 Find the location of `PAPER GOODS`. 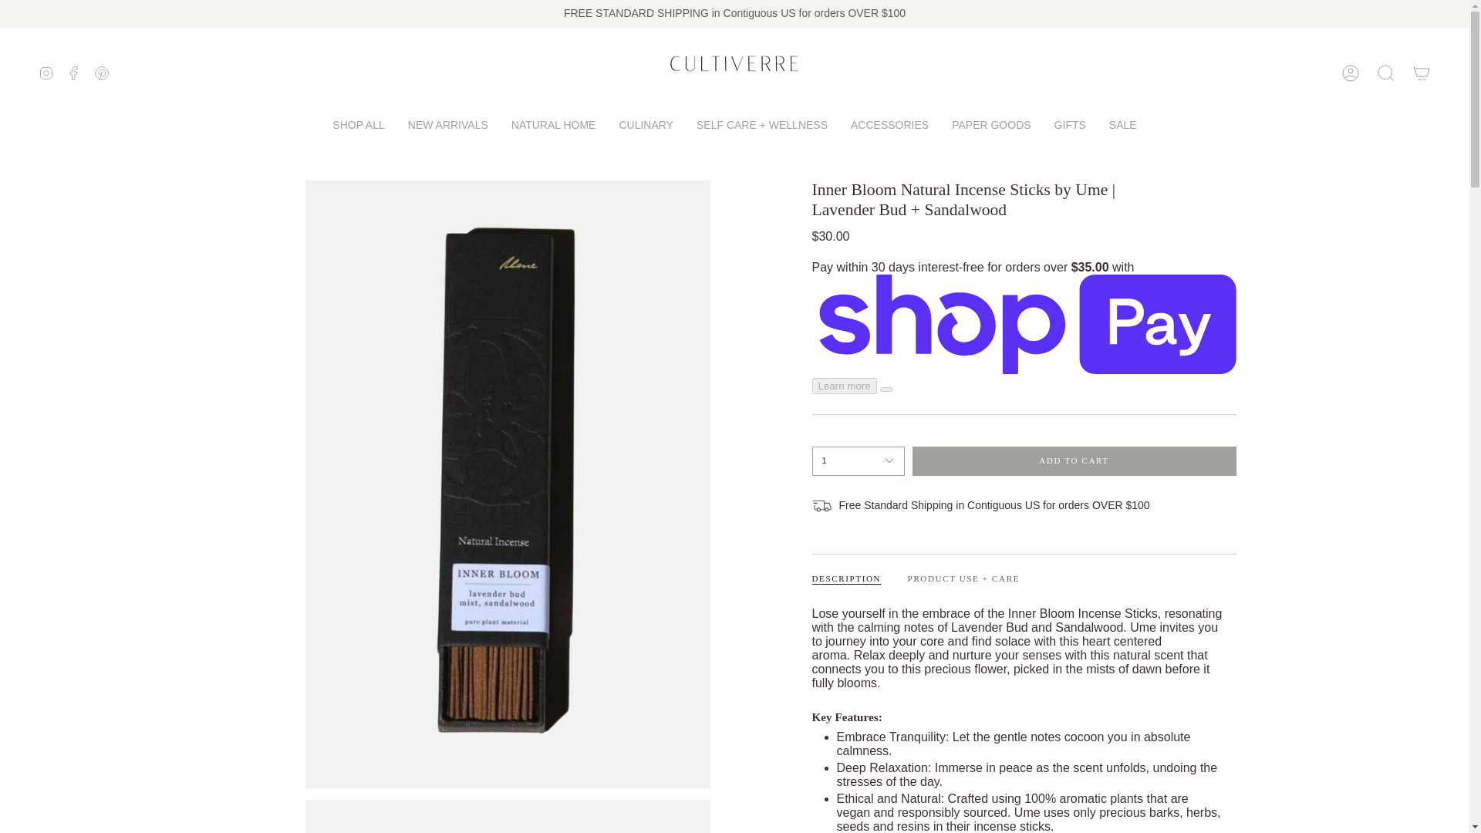

PAPER GOODS is located at coordinates (991, 124).